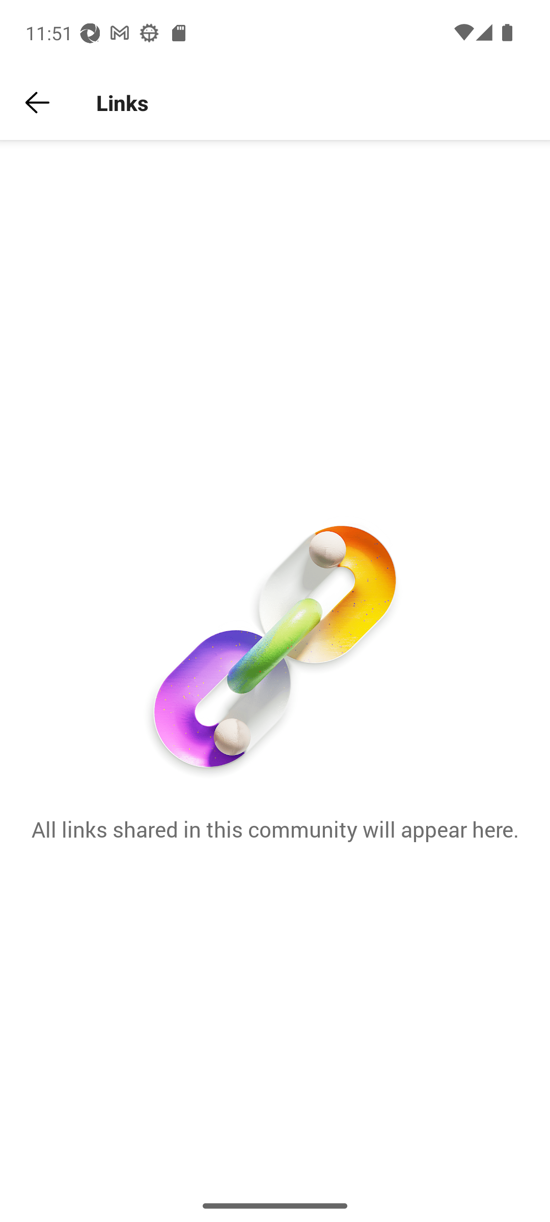 This screenshot has width=550, height=1222. What do you see at coordinates (37, 103) in the screenshot?
I see `Back` at bounding box center [37, 103].